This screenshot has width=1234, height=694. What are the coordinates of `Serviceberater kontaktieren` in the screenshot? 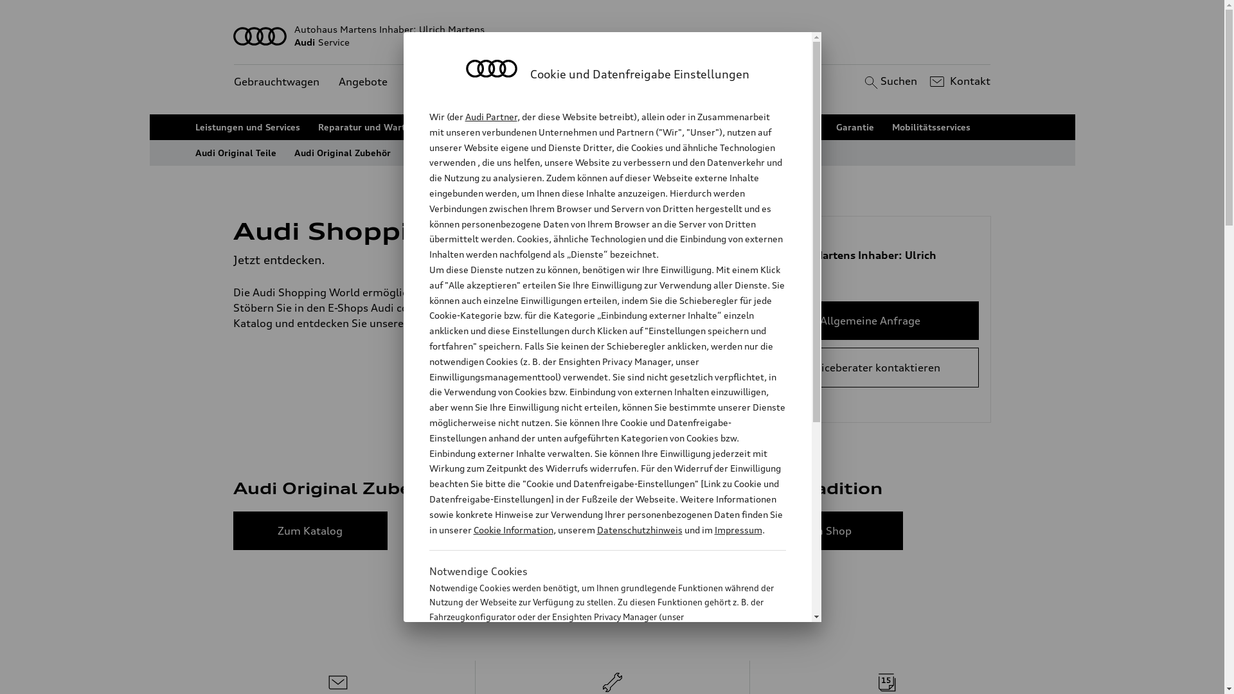 It's located at (870, 368).